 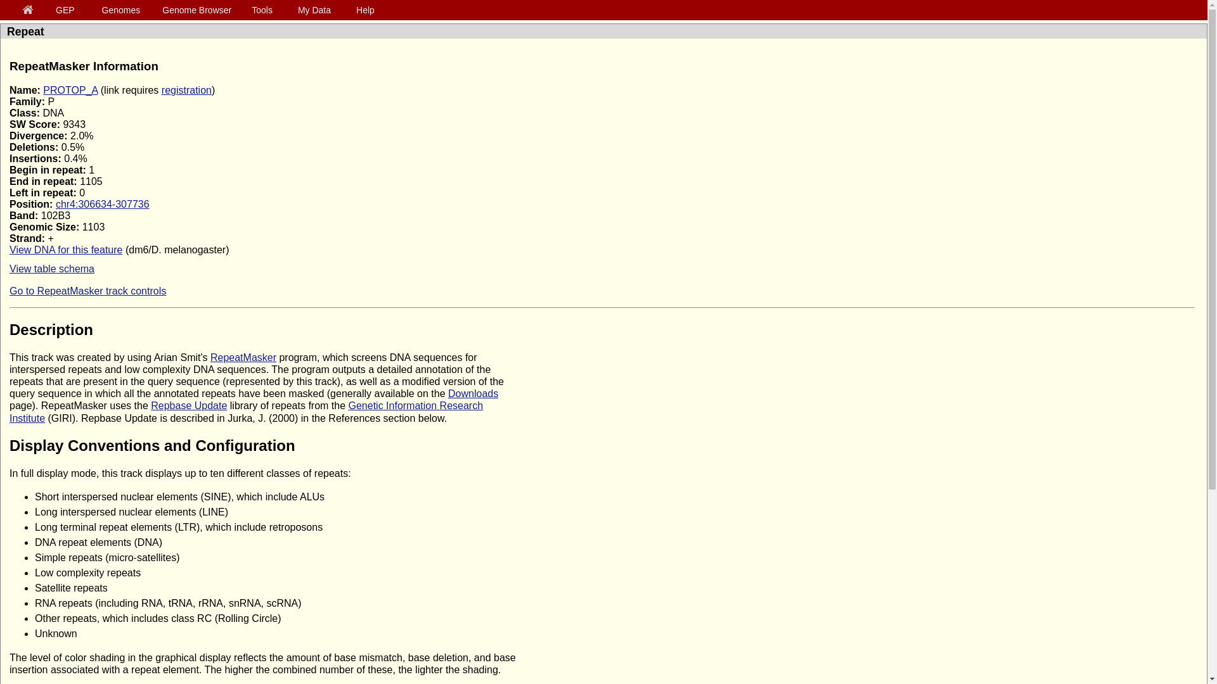 What do you see at coordinates (473, 393) in the screenshot?
I see `Downloads` at bounding box center [473, 393].